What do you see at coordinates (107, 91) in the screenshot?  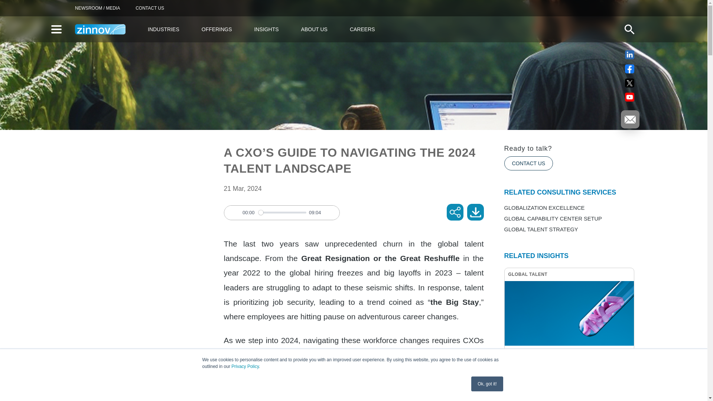 I see `DIGITAL TECHNOLOGIES` at bounding box center [107, 91].